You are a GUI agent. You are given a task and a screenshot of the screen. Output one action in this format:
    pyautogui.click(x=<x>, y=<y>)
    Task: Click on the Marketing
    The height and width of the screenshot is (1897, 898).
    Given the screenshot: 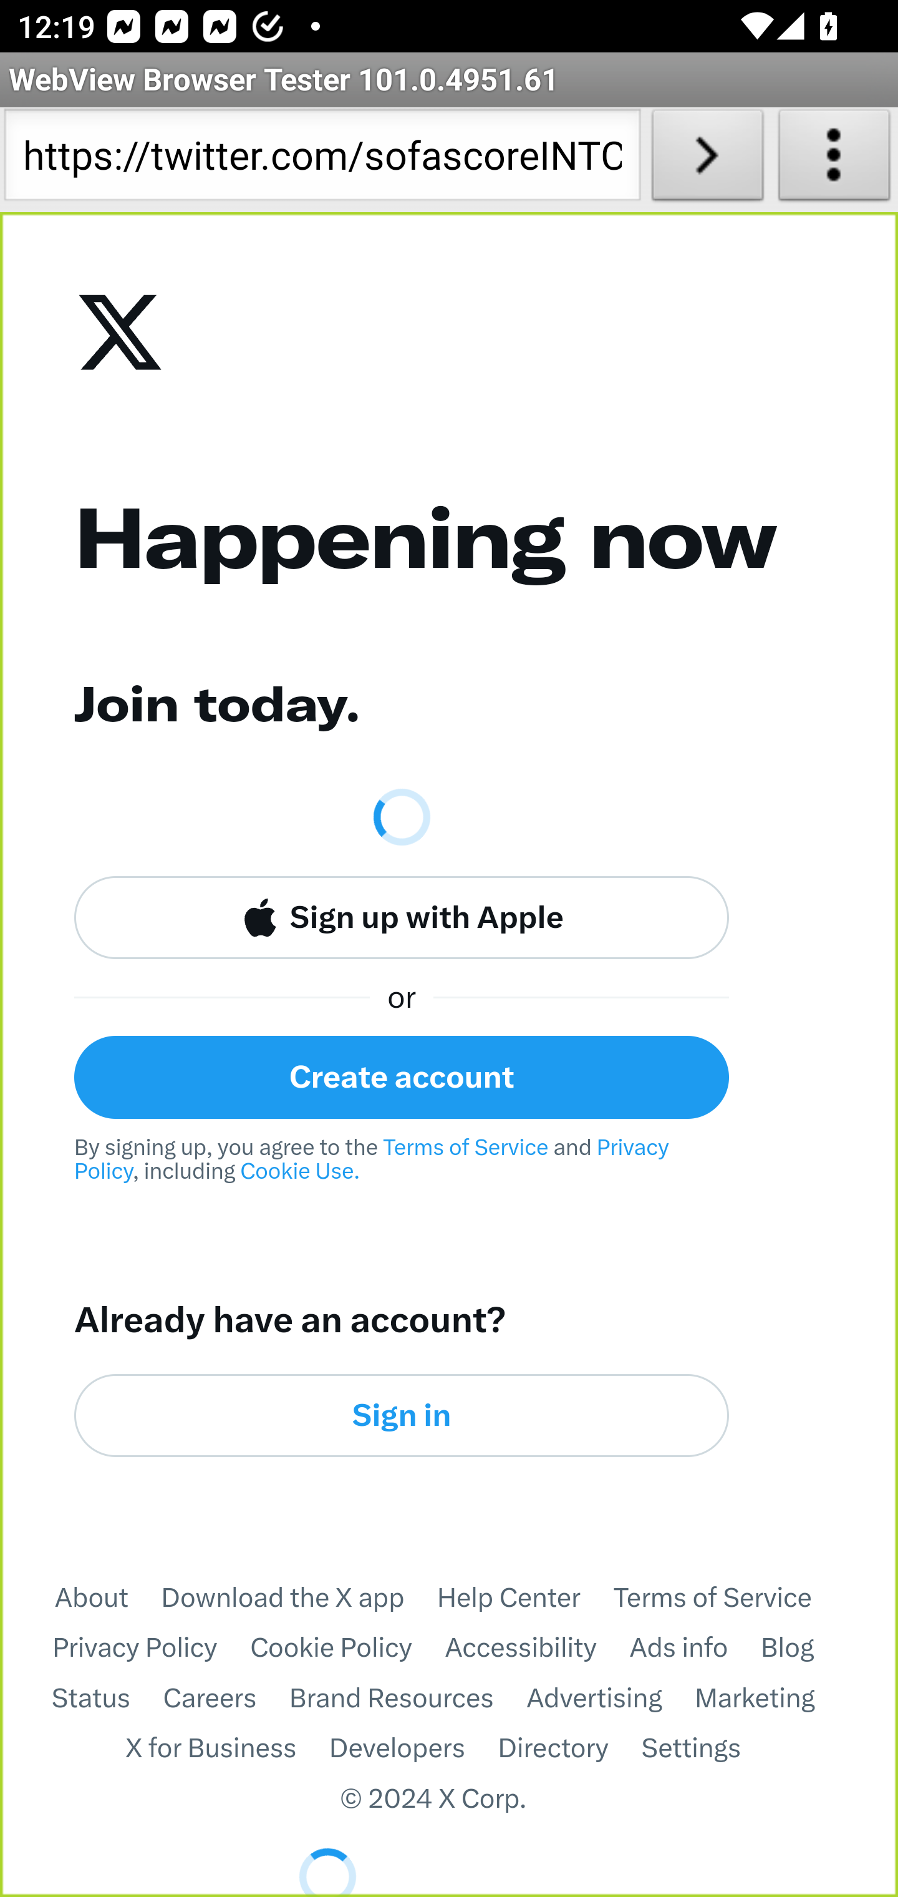 What is the action you would take?
    pyautogui.click(x=771, y=1699)
    